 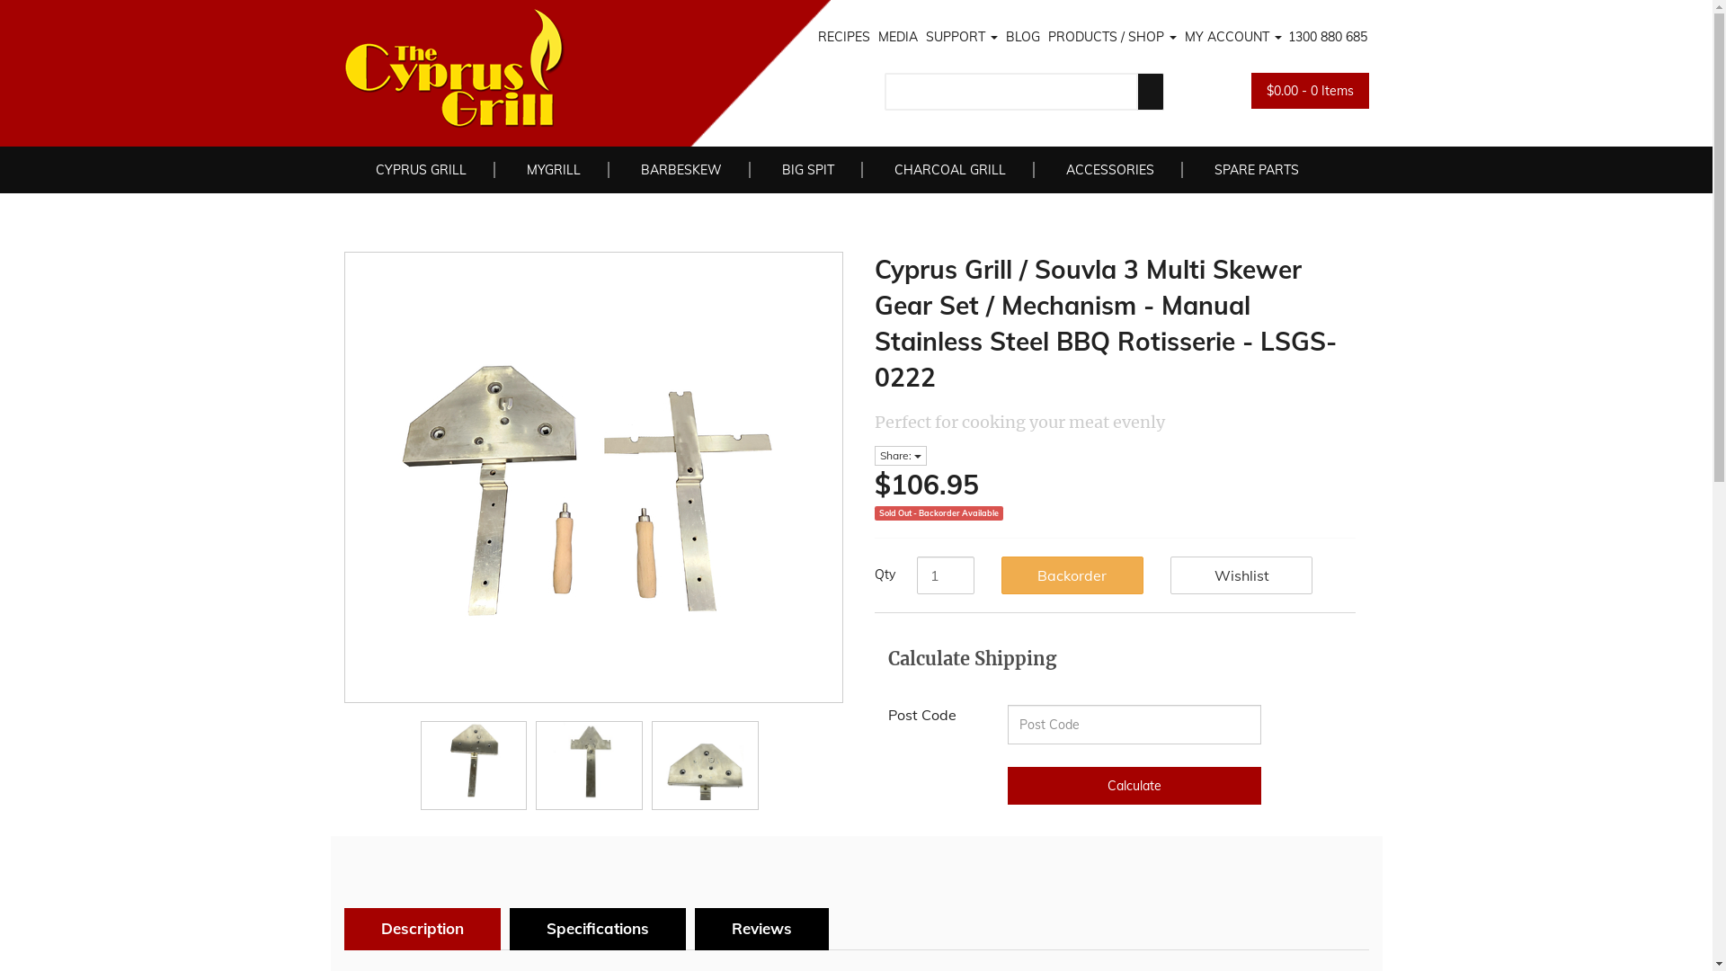 I want to click on Specifications, so click(x=597, y=929).